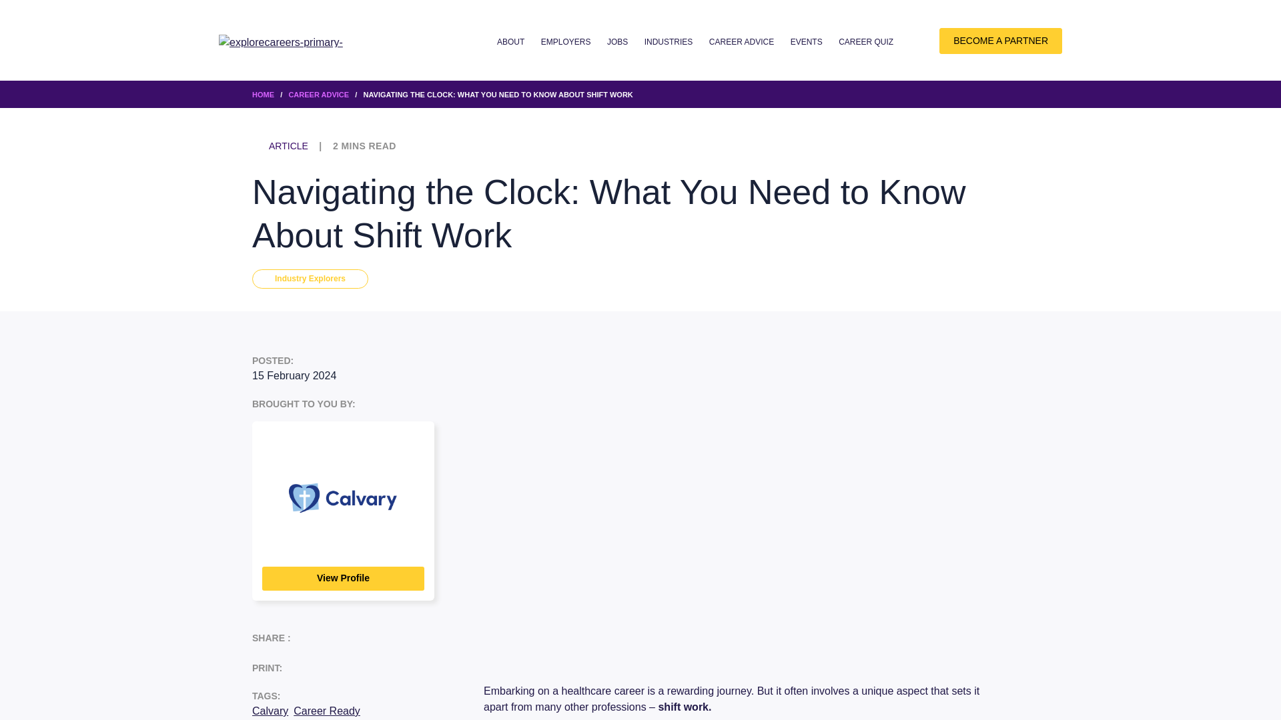 The width and height of the screenshot is (1281, 720). What do you see at coordinates (806, 42) in the screenshot?
I see `EVENTS` at bounding box center [806, 42].